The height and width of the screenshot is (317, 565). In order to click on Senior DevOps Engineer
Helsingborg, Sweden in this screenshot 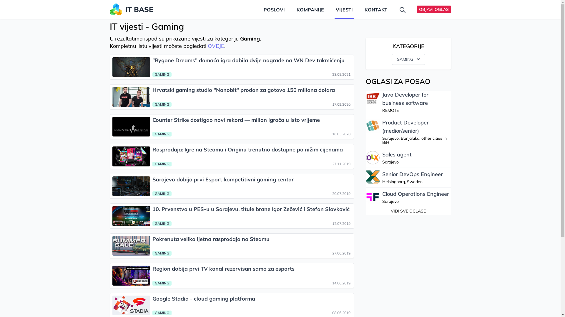, I will do `click(412, 178)`.